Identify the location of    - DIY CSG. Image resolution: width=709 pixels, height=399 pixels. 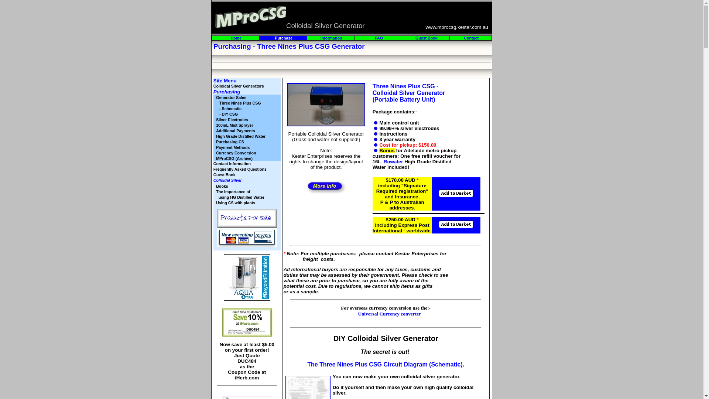
(227, 114).